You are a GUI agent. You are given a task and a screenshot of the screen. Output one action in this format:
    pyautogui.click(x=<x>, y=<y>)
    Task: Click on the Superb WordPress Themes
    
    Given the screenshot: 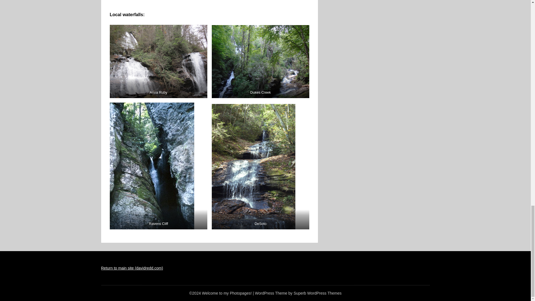 What is the action you would take?
    pyautogui.click(x=318, y=293)
    